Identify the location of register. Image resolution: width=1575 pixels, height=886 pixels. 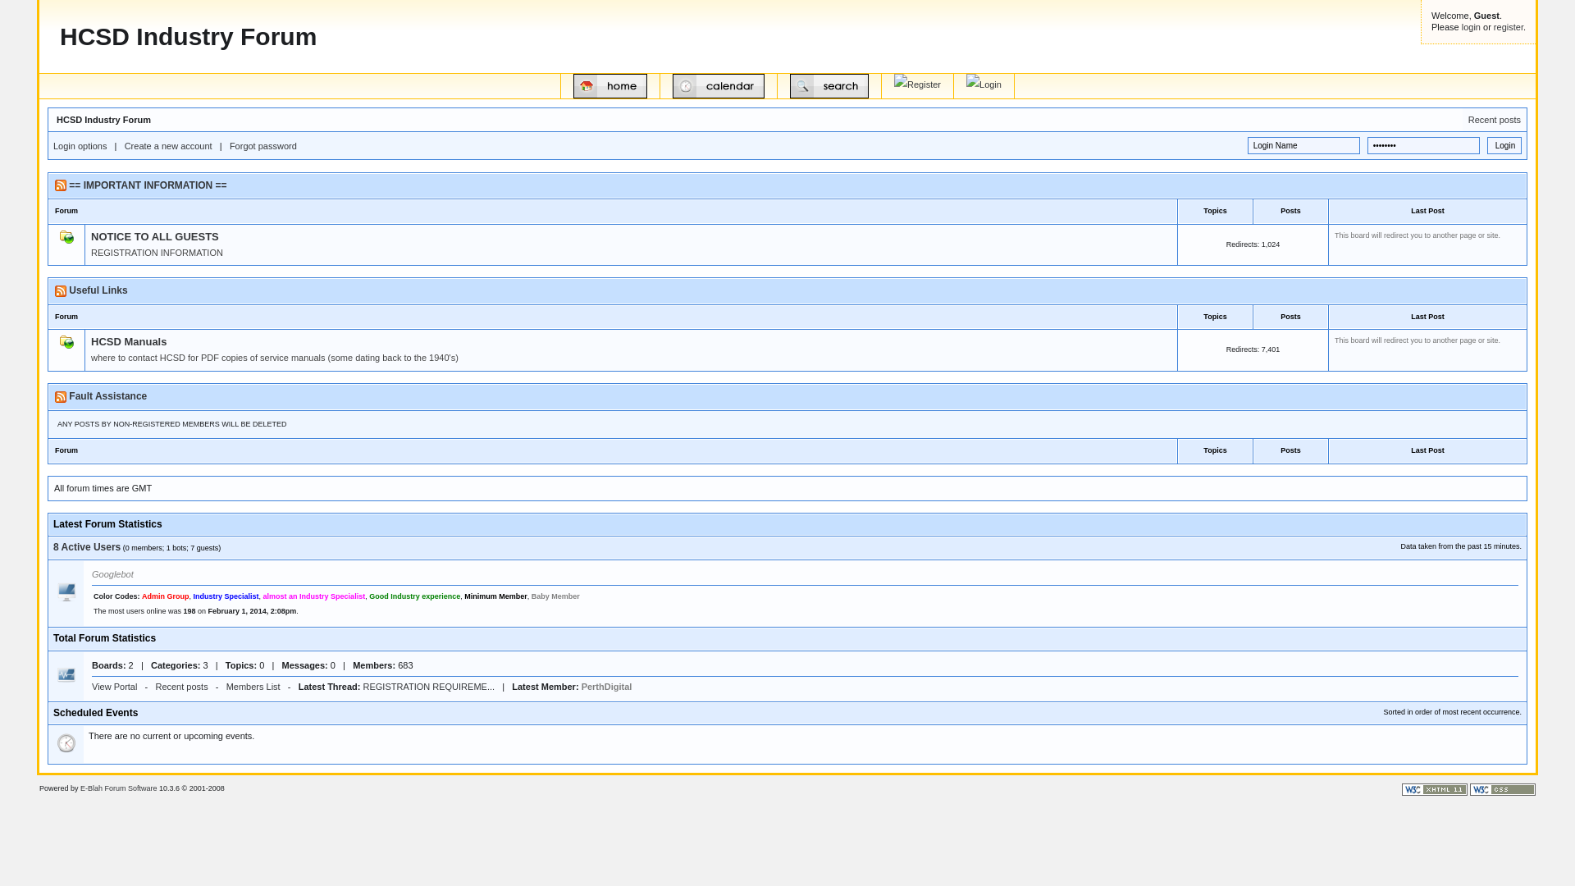
(1509, 26).